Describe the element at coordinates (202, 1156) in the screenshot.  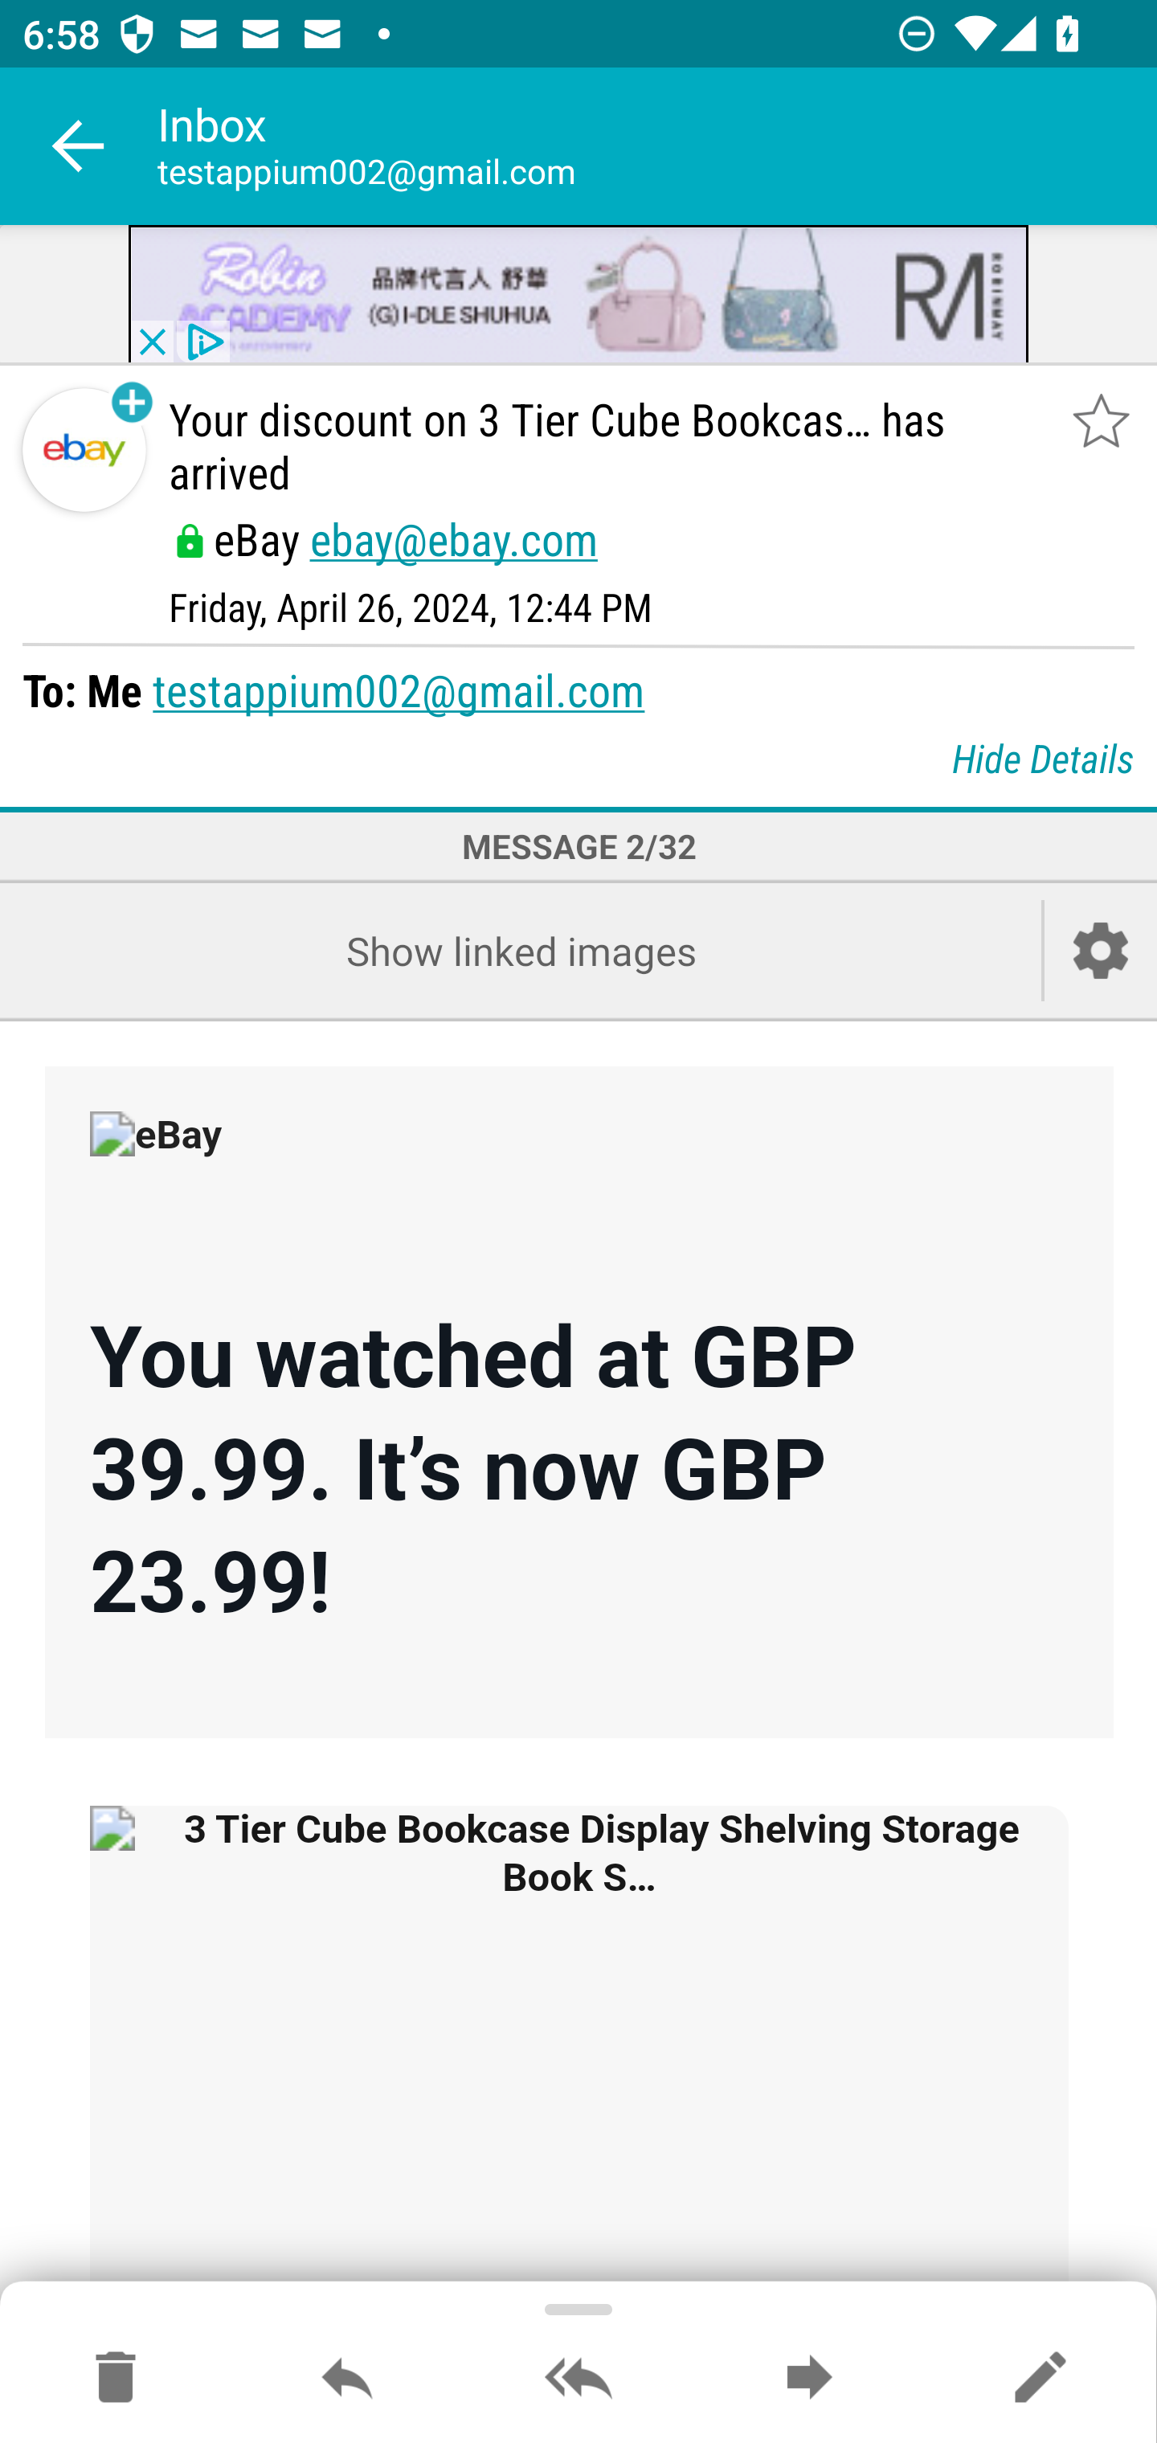
I see `eBay` at that location.